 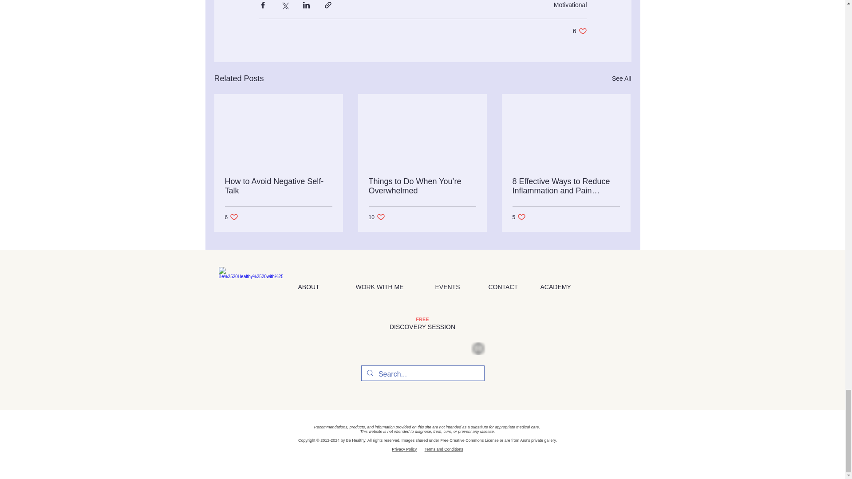 What do you see at coordinates (478, 349) in the screenshot?
I see `Contact us!` at bounding box center [478, 349].